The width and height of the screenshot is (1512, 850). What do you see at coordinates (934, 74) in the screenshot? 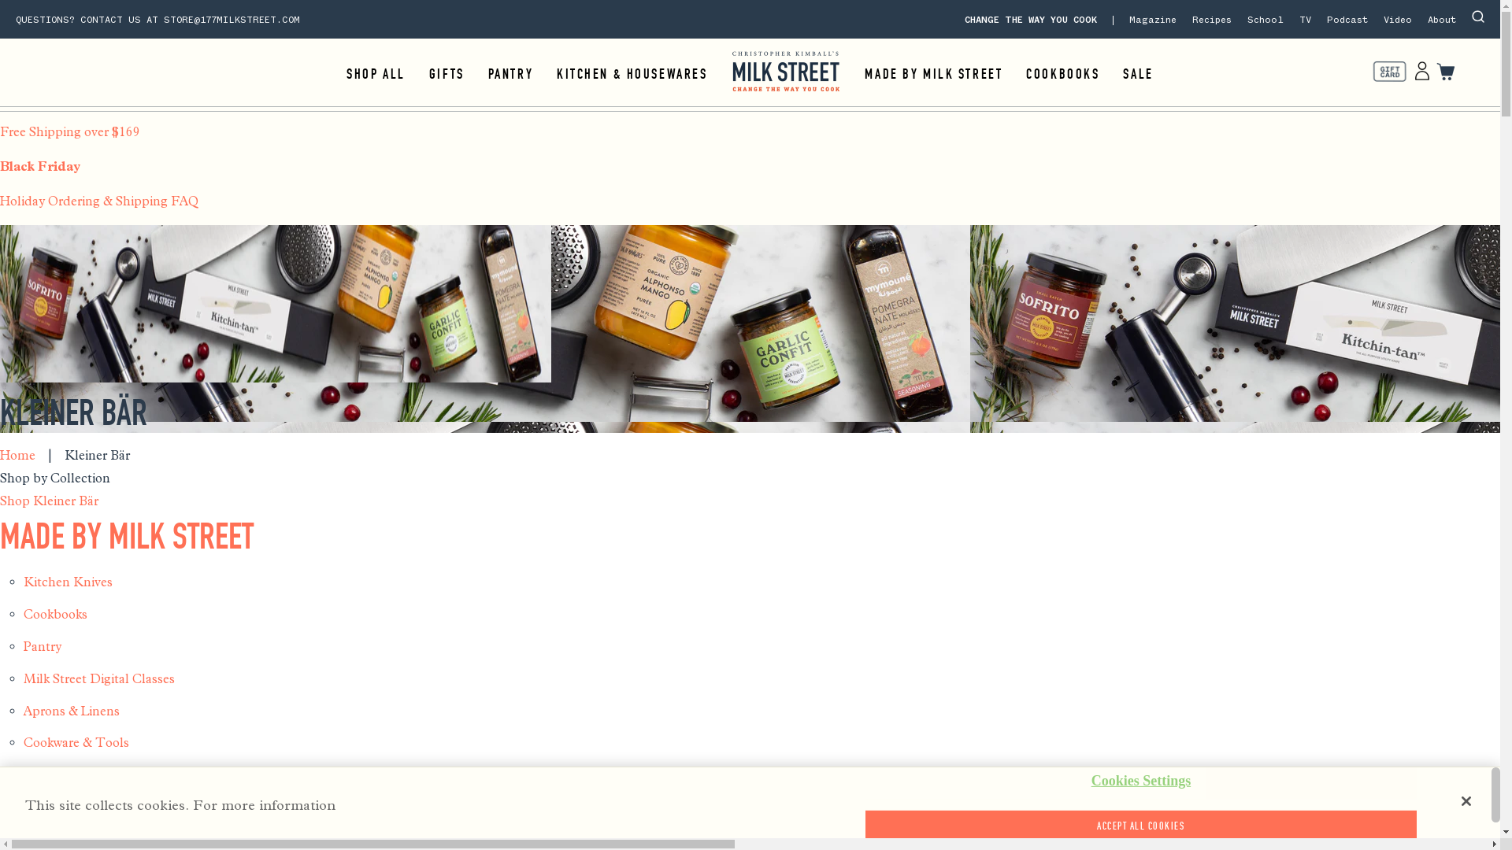
I see `MADE BY MILK STREET` at bounding box center [934, 74].